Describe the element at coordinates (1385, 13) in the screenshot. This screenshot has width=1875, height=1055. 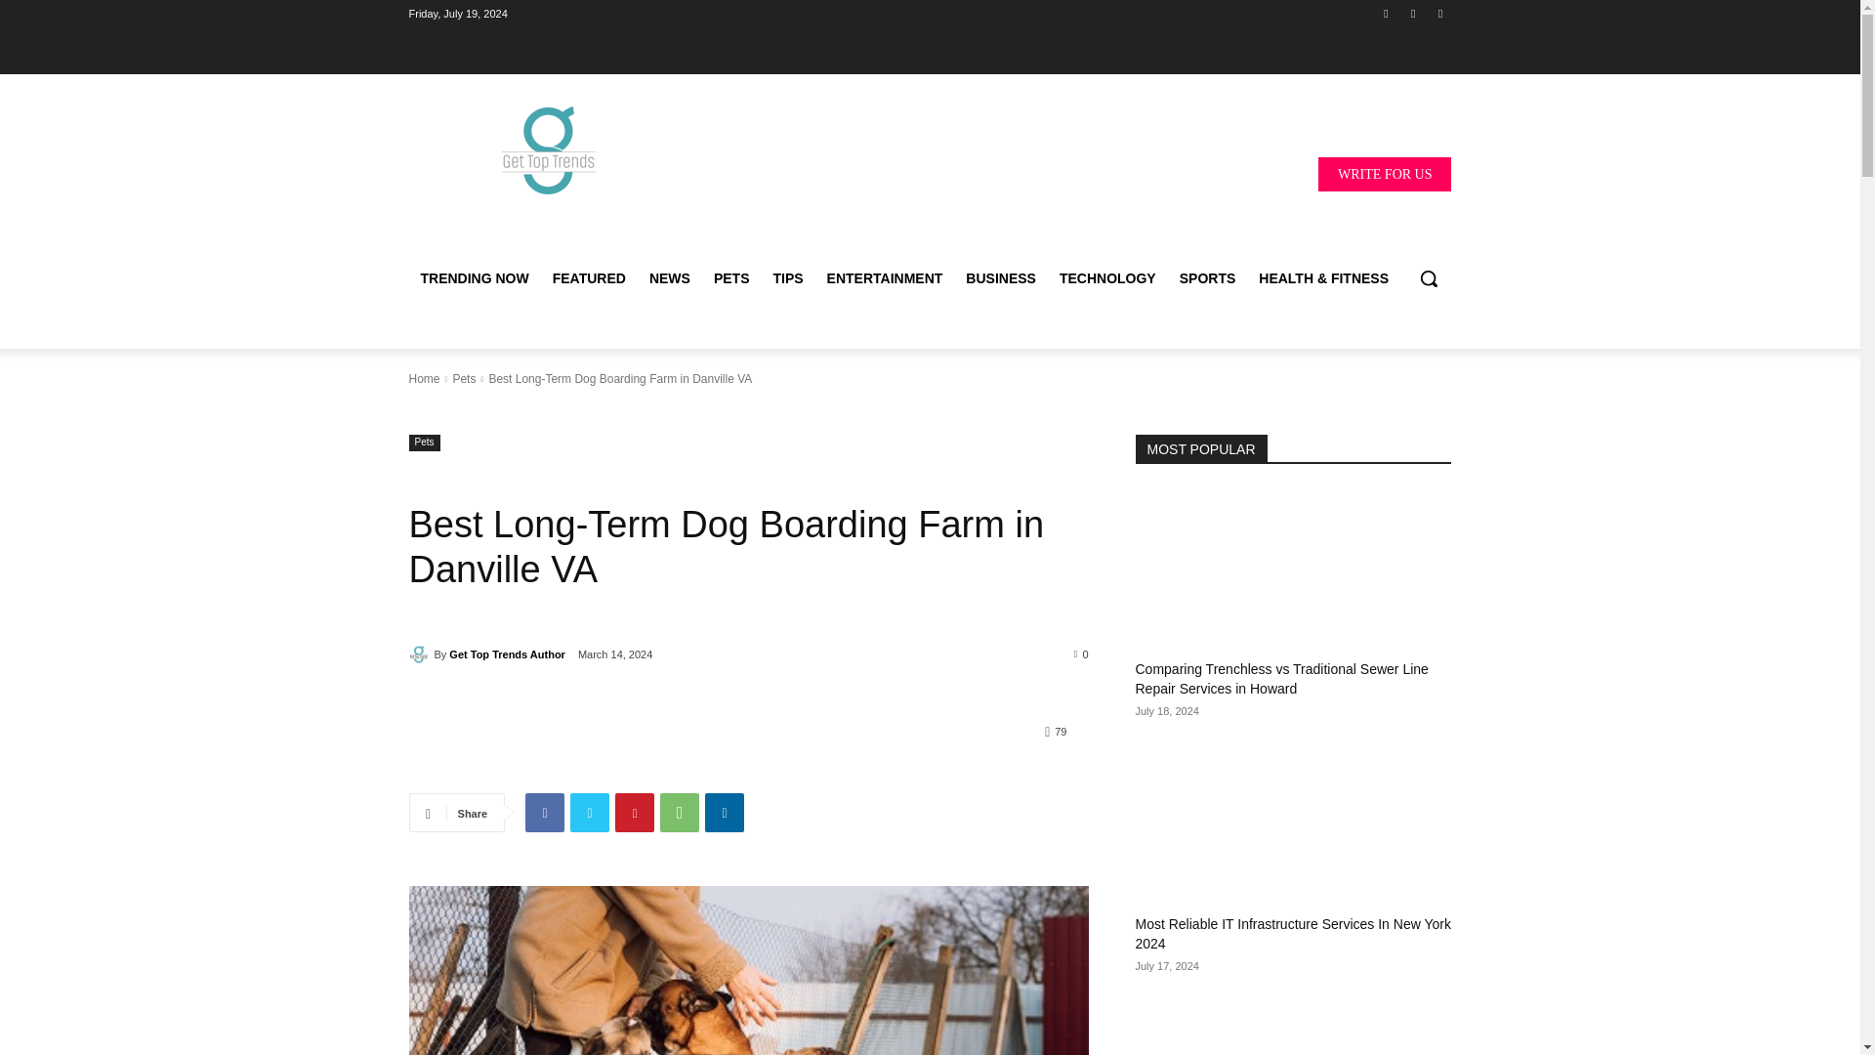
I see `Facebook` at that location.